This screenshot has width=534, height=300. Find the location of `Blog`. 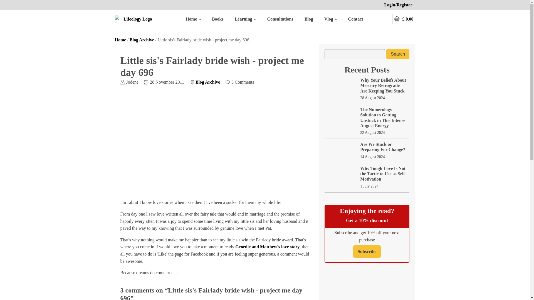

Blog is located at coordinates (309, 19).